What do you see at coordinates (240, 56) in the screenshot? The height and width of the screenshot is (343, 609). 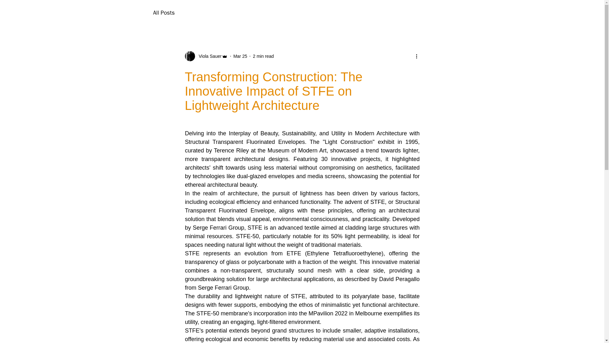 I see `Mar 25` at bounding box center [240, 56].